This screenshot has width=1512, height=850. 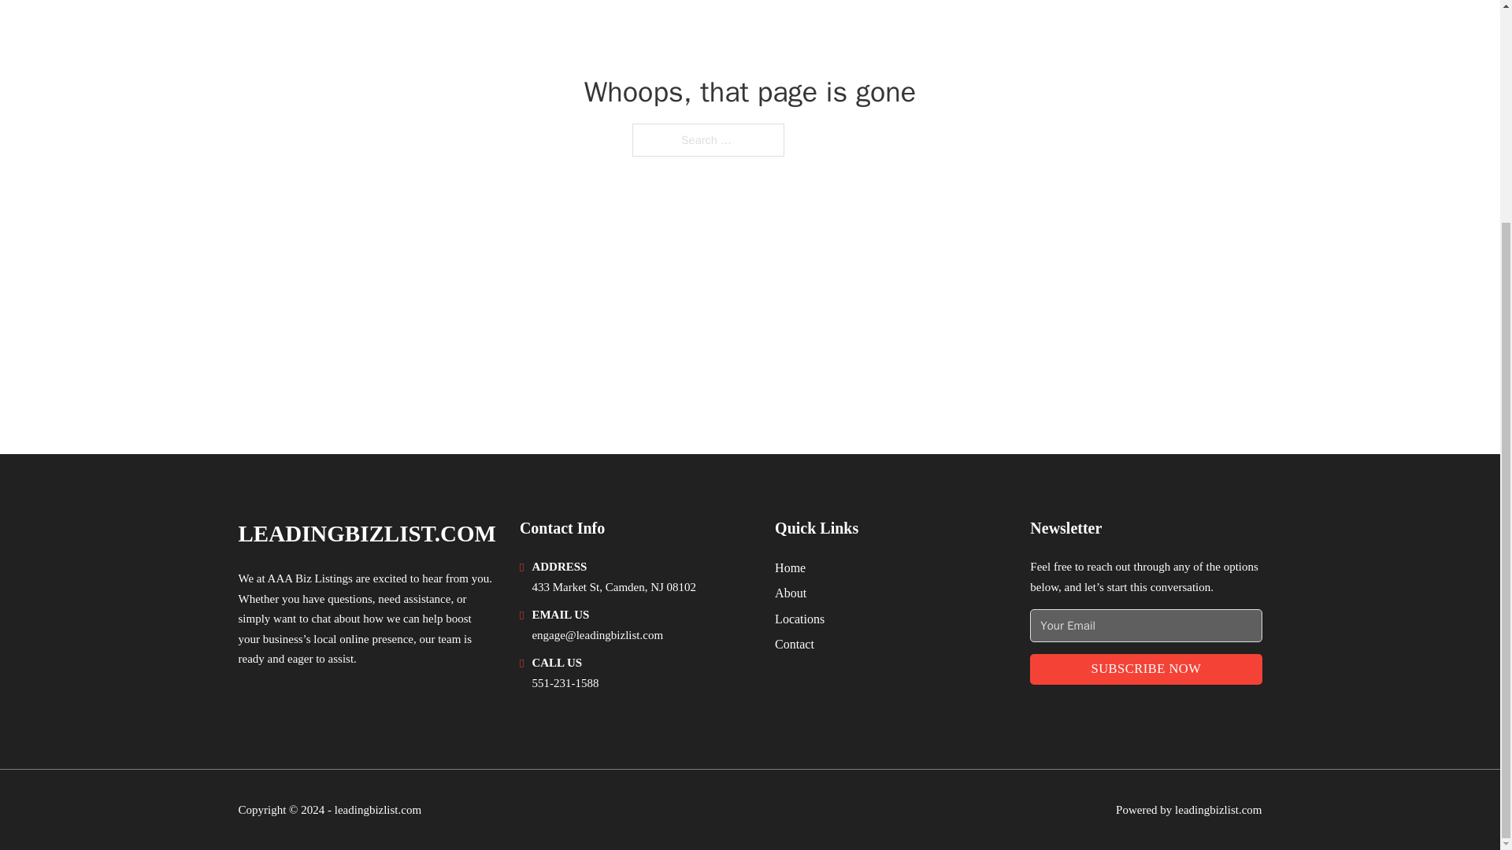 What do you see at coordinates (790, 592) in the screenshot?
I see `About` at bounding box center [790, 592].